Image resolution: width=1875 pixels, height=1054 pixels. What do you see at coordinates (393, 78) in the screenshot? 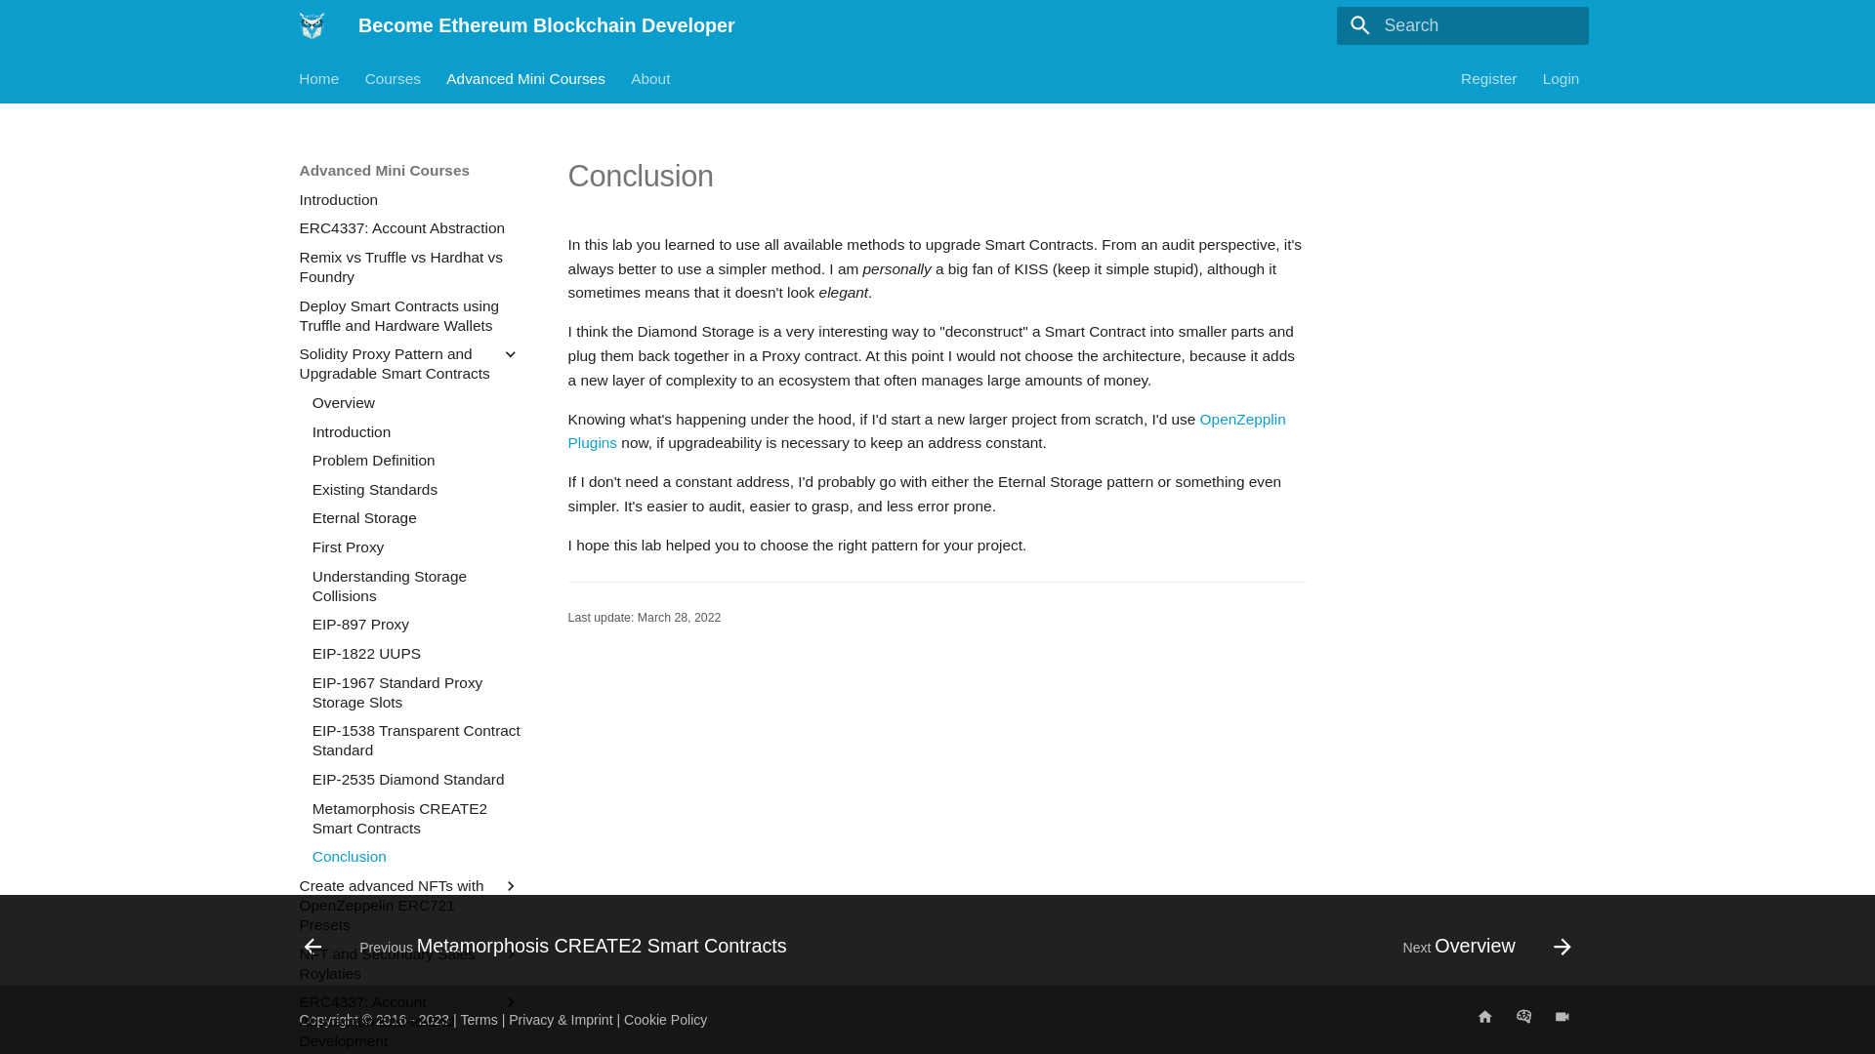
I see `Courses` at bounding box center [393, 78].